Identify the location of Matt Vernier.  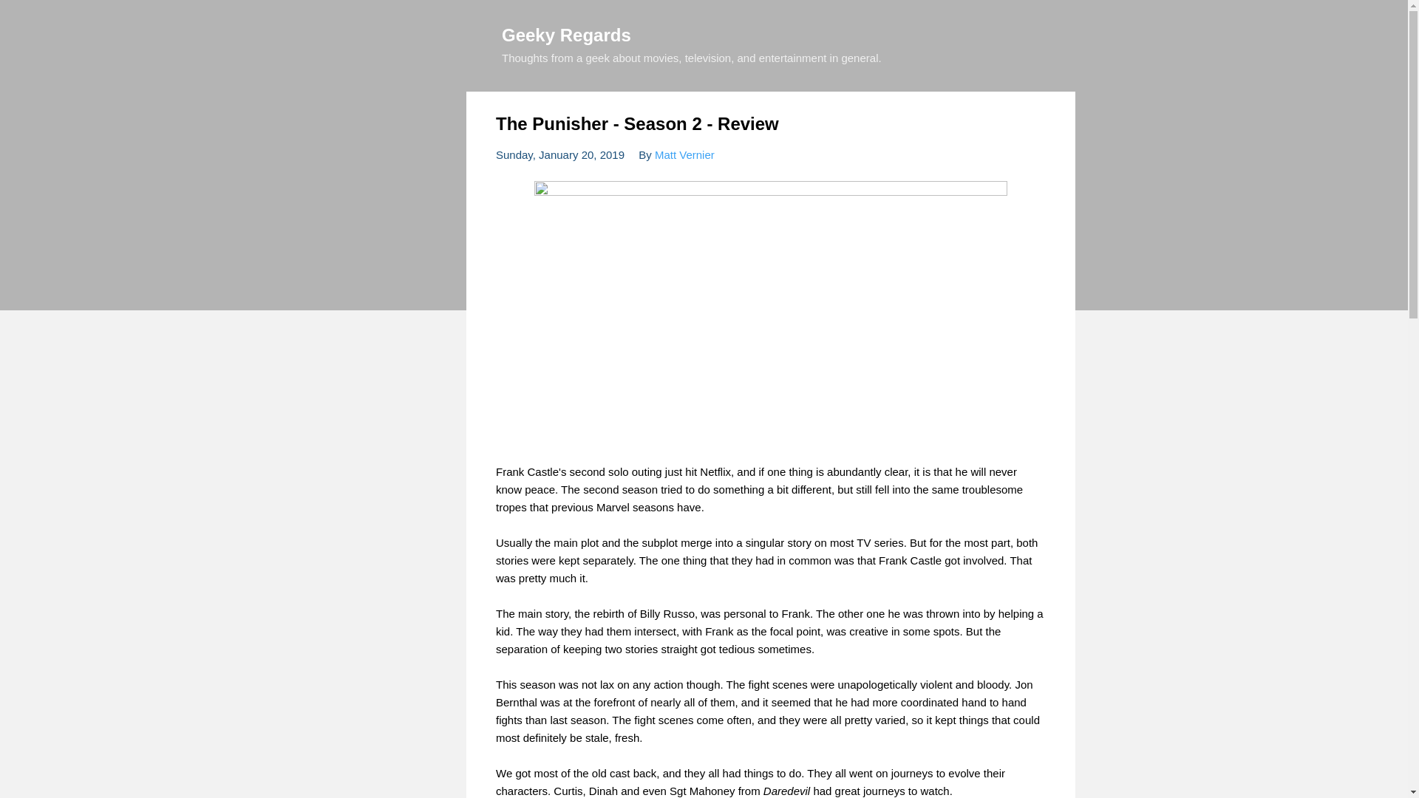
(684, 154).